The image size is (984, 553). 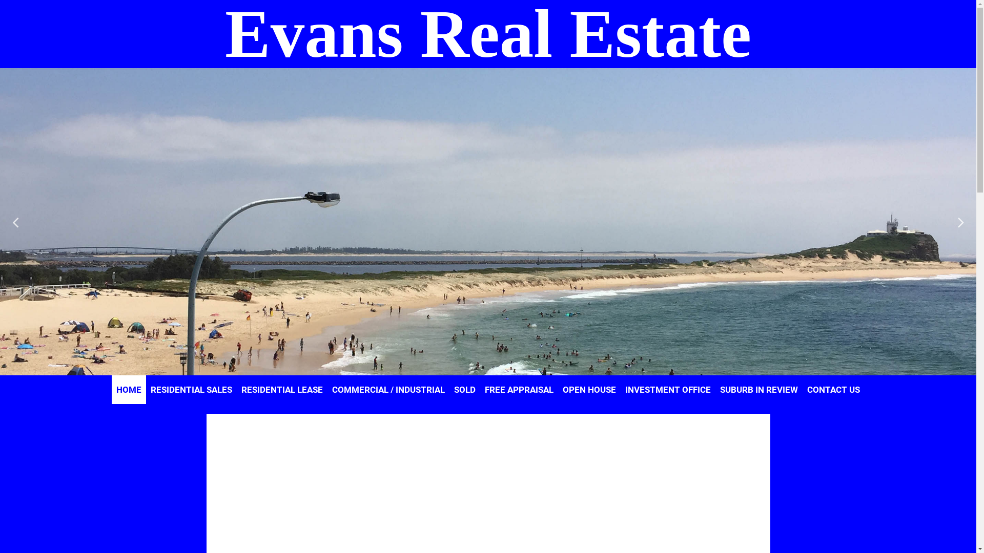 What do you see at coordinates (519, 390) in the screenshot?
I see `FREE APPRAISAL` at bounding box center [519, 390].